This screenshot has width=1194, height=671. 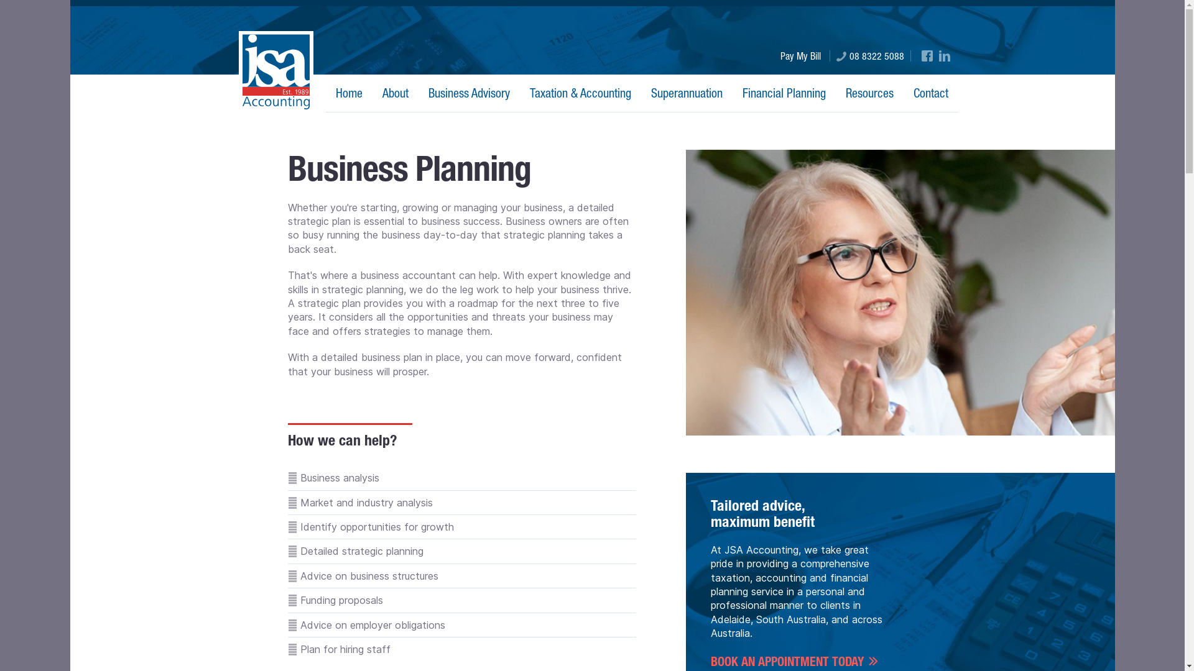 I want to click on JSA Accounting on LinkedIn., so click(x=945, y=56).